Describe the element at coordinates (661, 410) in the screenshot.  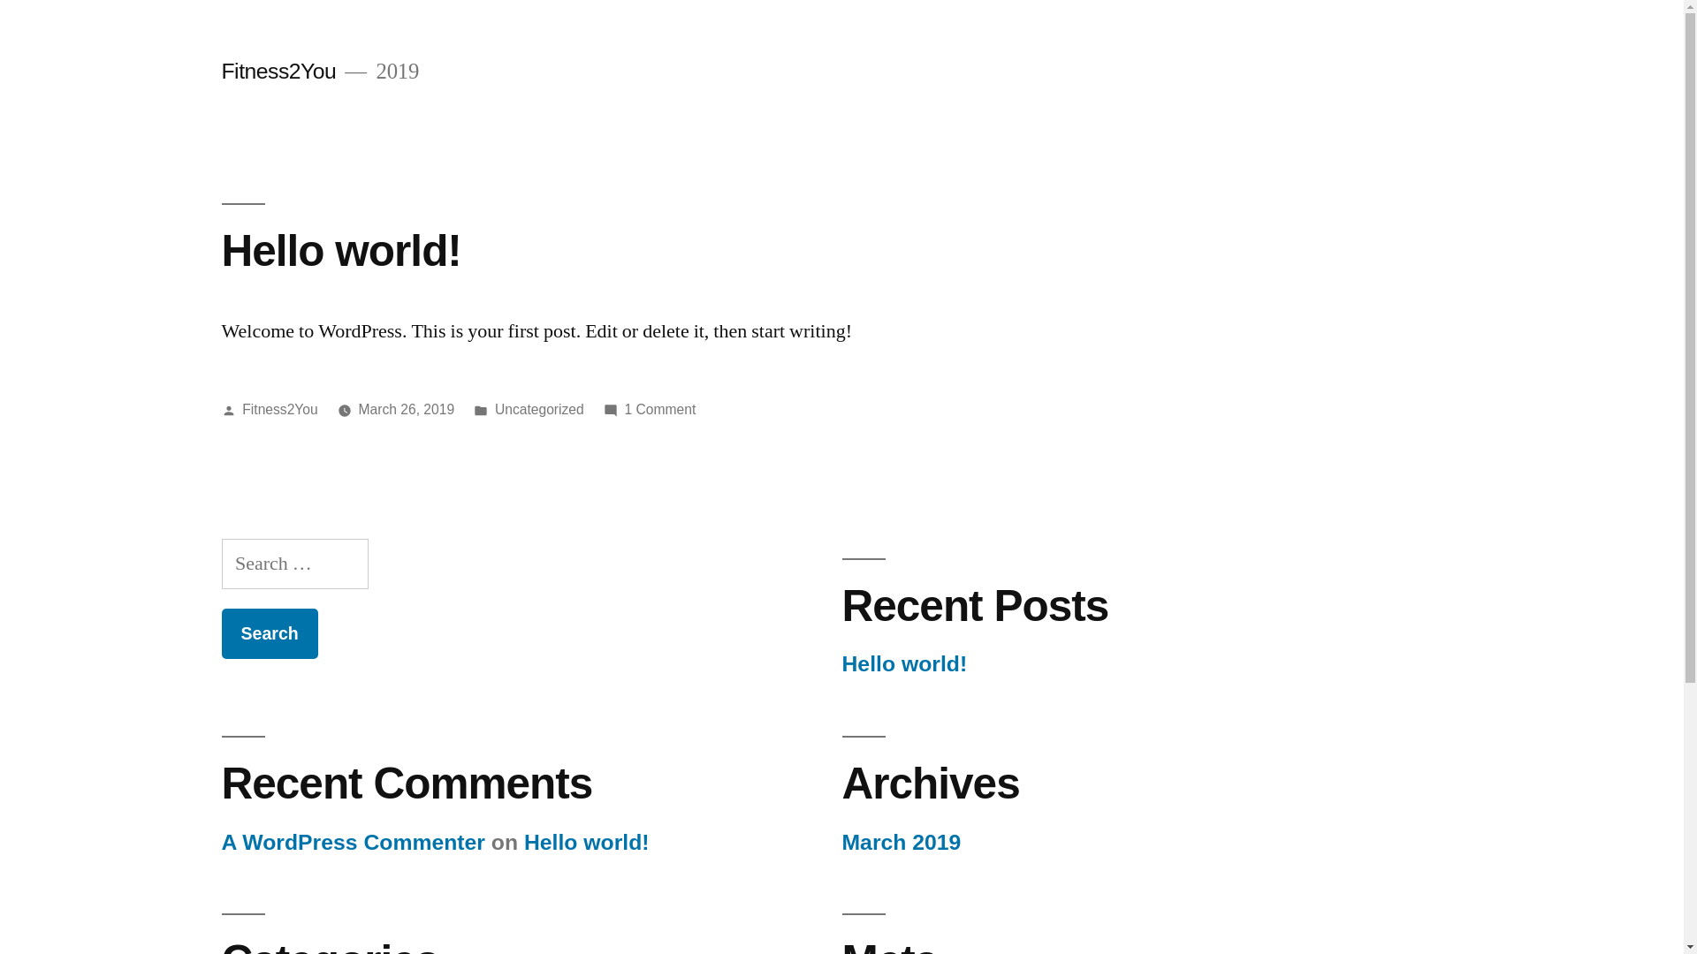
I see `1 Comment
on Hello world!` at that location.